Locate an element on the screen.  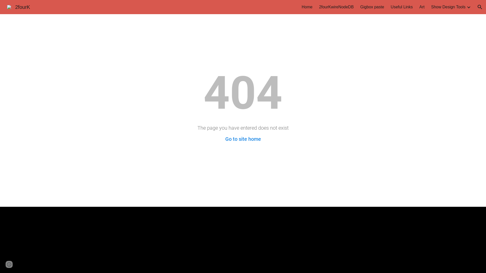
Useful Links is located at coordinates (402, 7).